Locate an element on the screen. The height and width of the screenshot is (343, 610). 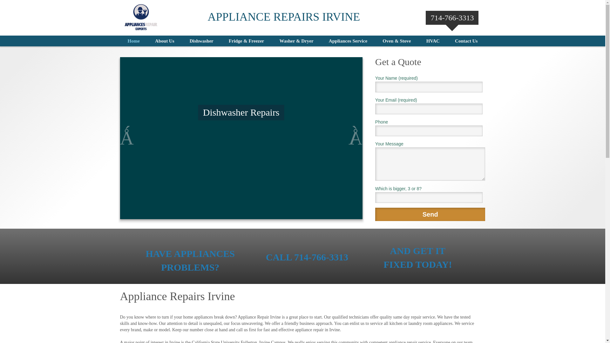
714-766-3313 is located at coordinates (452, 18).